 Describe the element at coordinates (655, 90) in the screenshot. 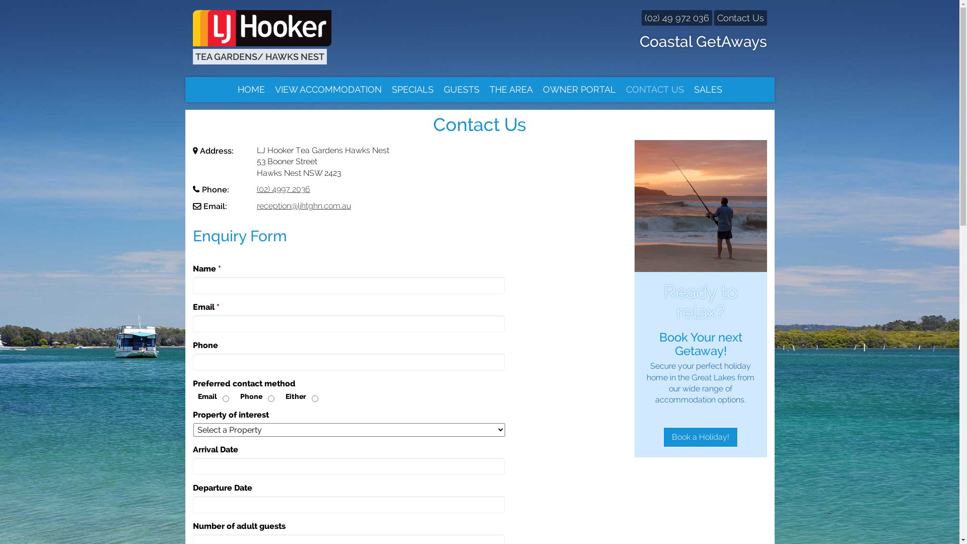

I see `CONTACT US` at that location.